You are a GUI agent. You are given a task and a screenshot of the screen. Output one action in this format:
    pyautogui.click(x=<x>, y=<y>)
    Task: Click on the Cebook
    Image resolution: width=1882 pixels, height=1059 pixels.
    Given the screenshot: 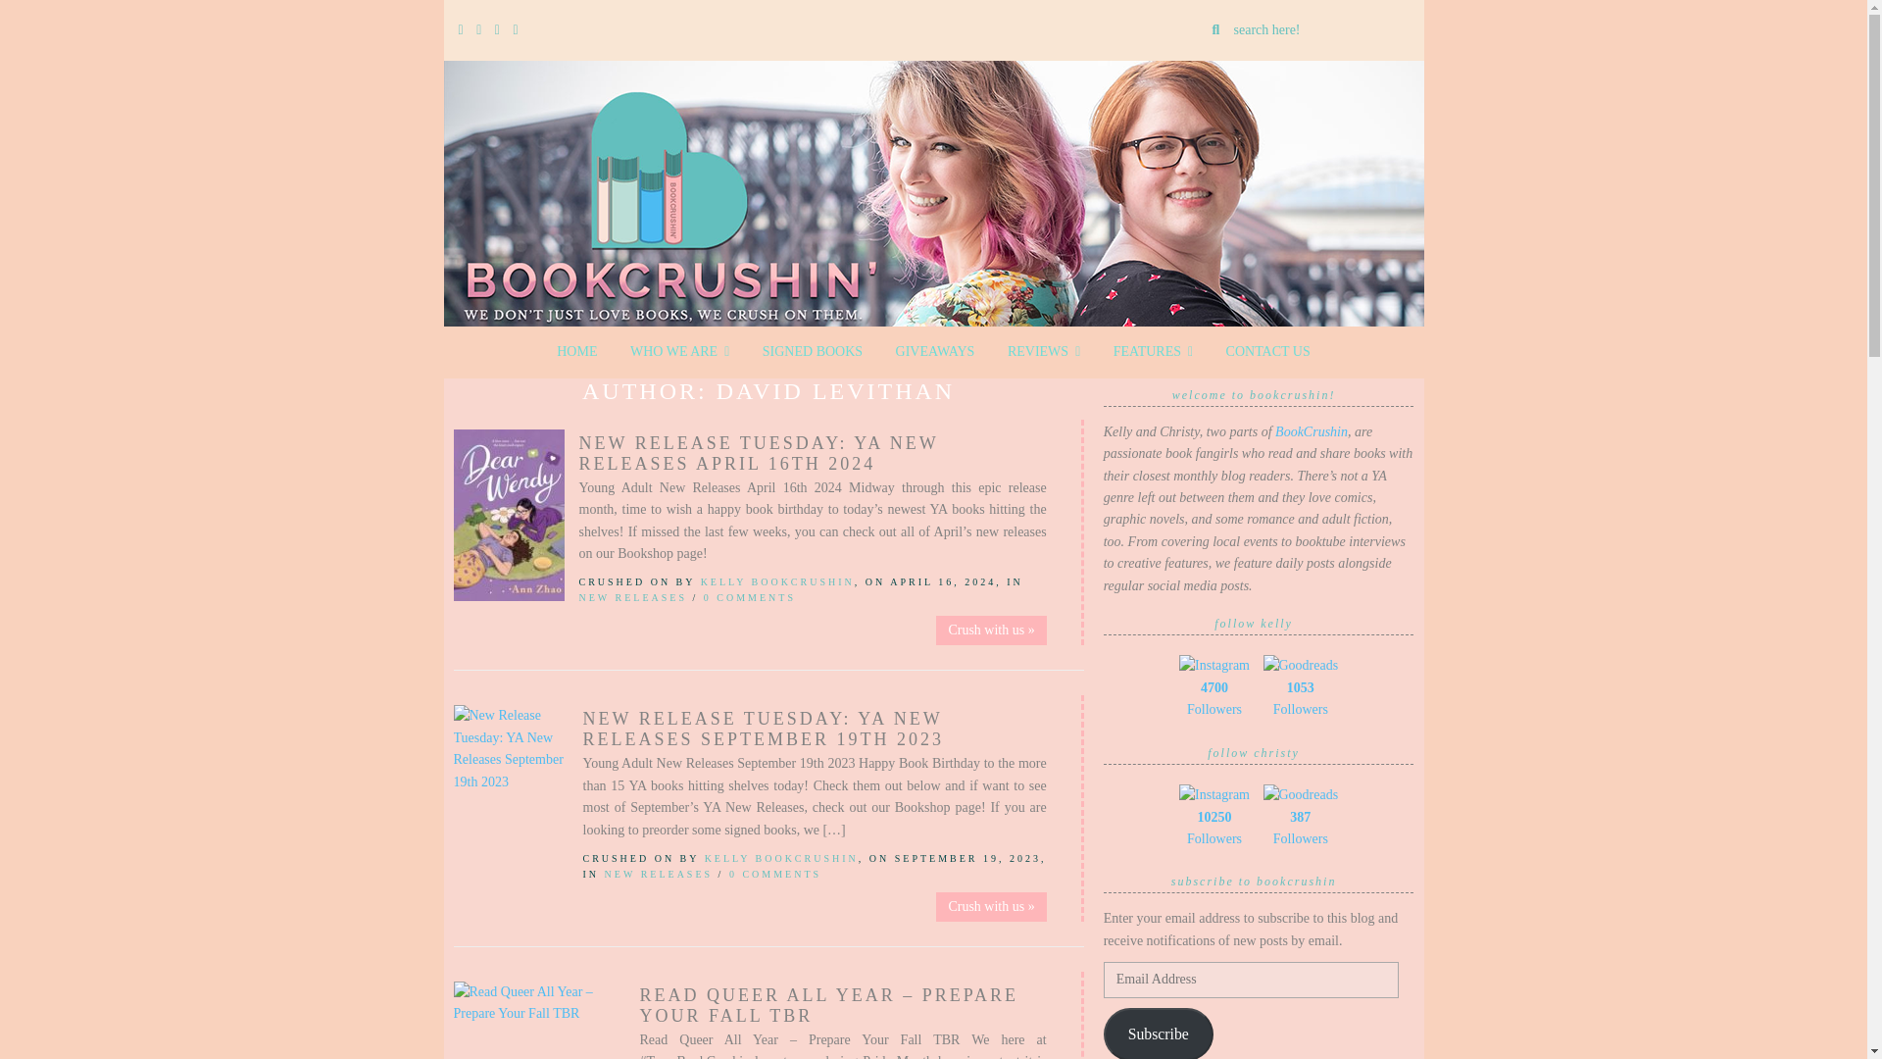 What is the action you would take?
    pyautogui.click(x=478, y=30)
    